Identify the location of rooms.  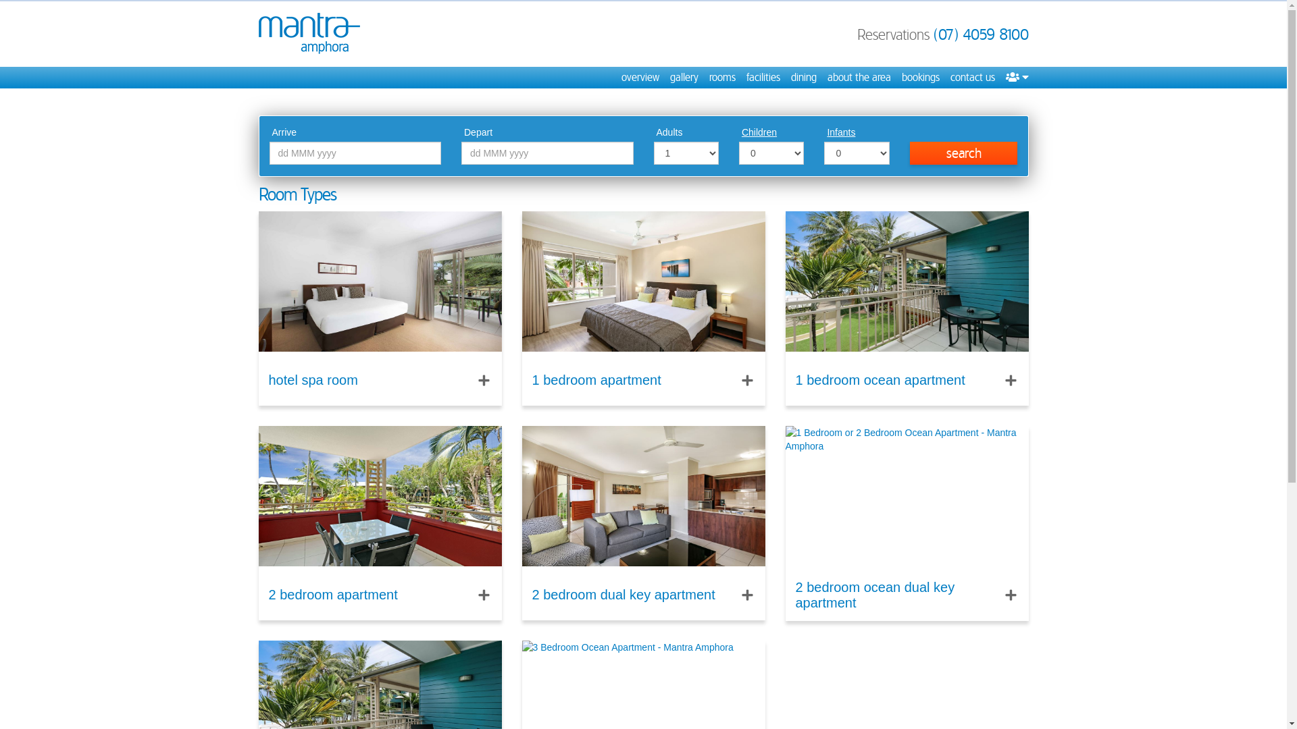
(723, 78).